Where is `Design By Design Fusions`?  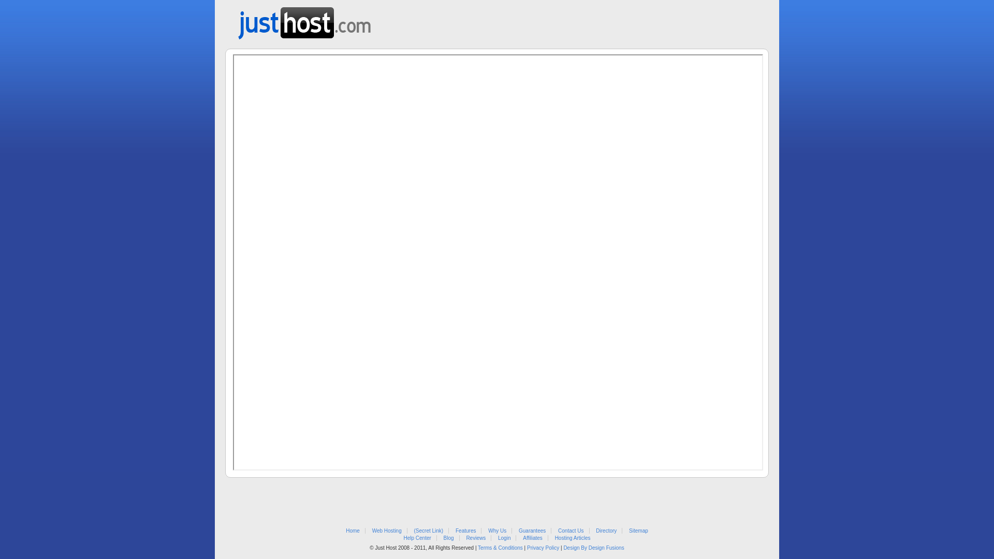 Design By Design Fusions is located at coordinates (593, 548).